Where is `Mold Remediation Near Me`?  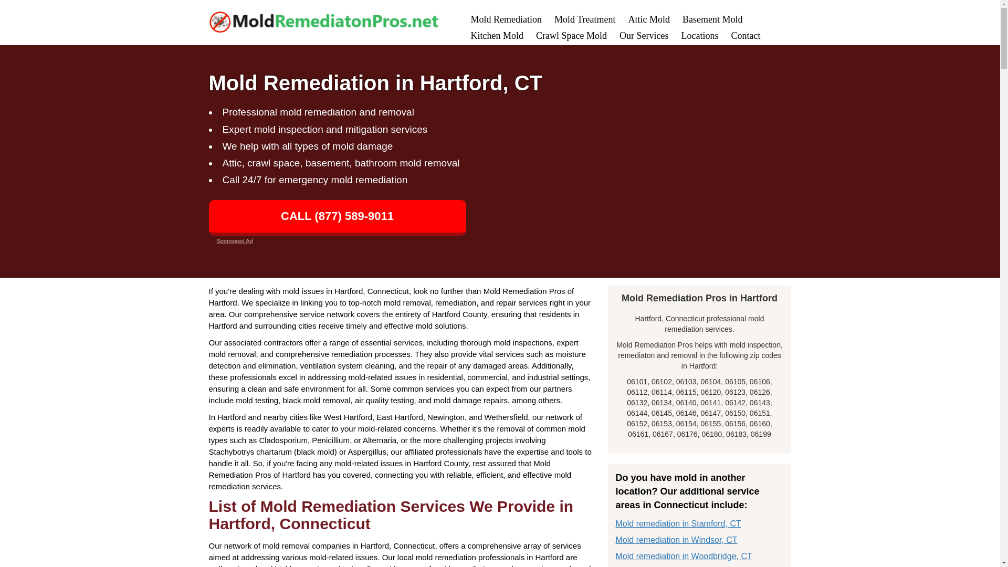
Mold Remediation Near Me is located at coordinates (506, 19).